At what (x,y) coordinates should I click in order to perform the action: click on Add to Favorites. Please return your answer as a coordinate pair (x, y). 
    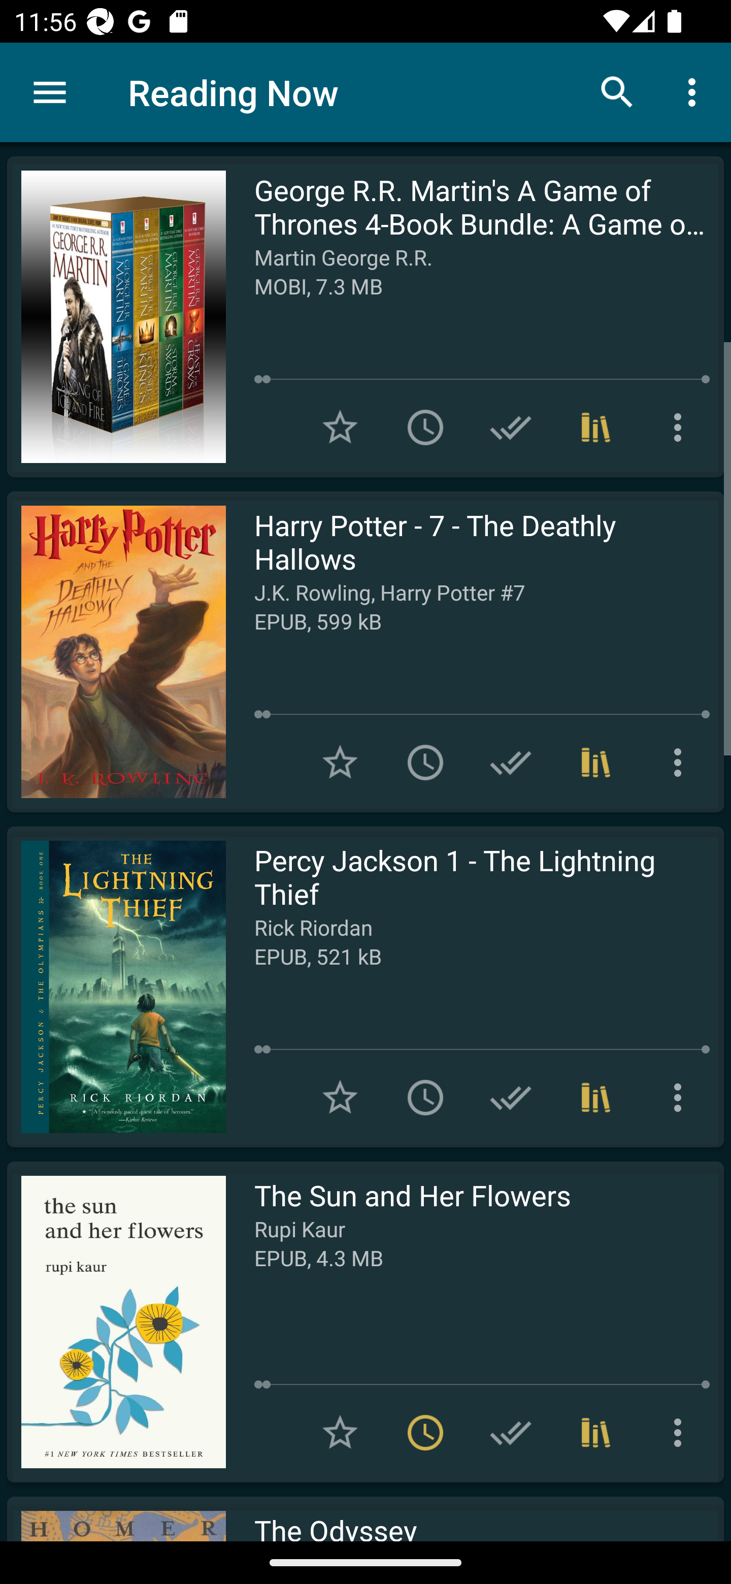
    Looking at the image, I should click on (340, 762).